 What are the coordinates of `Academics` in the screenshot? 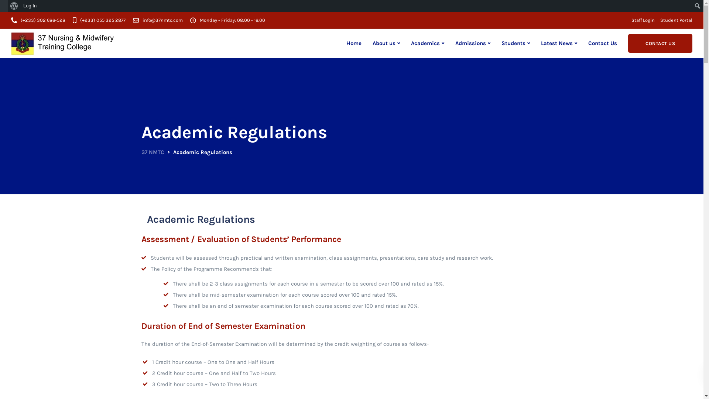 It's located at (210, 251).